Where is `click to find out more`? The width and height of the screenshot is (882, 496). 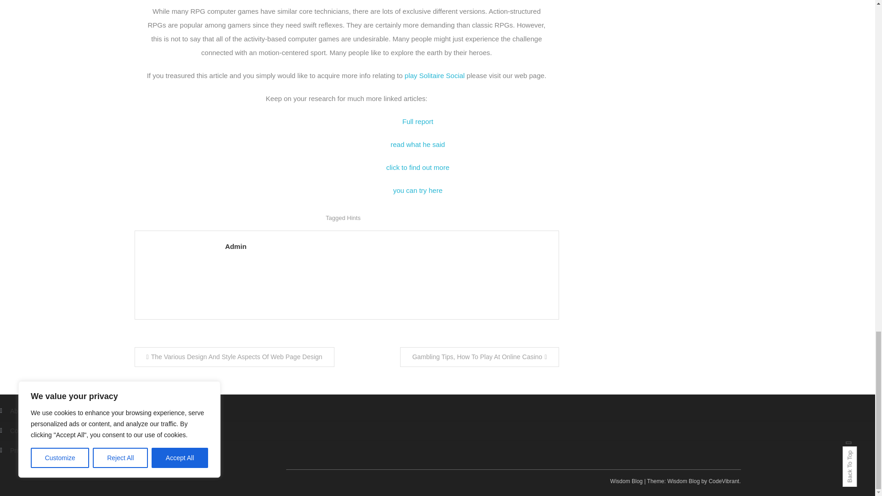 click to find out more is located at coordinates (418, 167).